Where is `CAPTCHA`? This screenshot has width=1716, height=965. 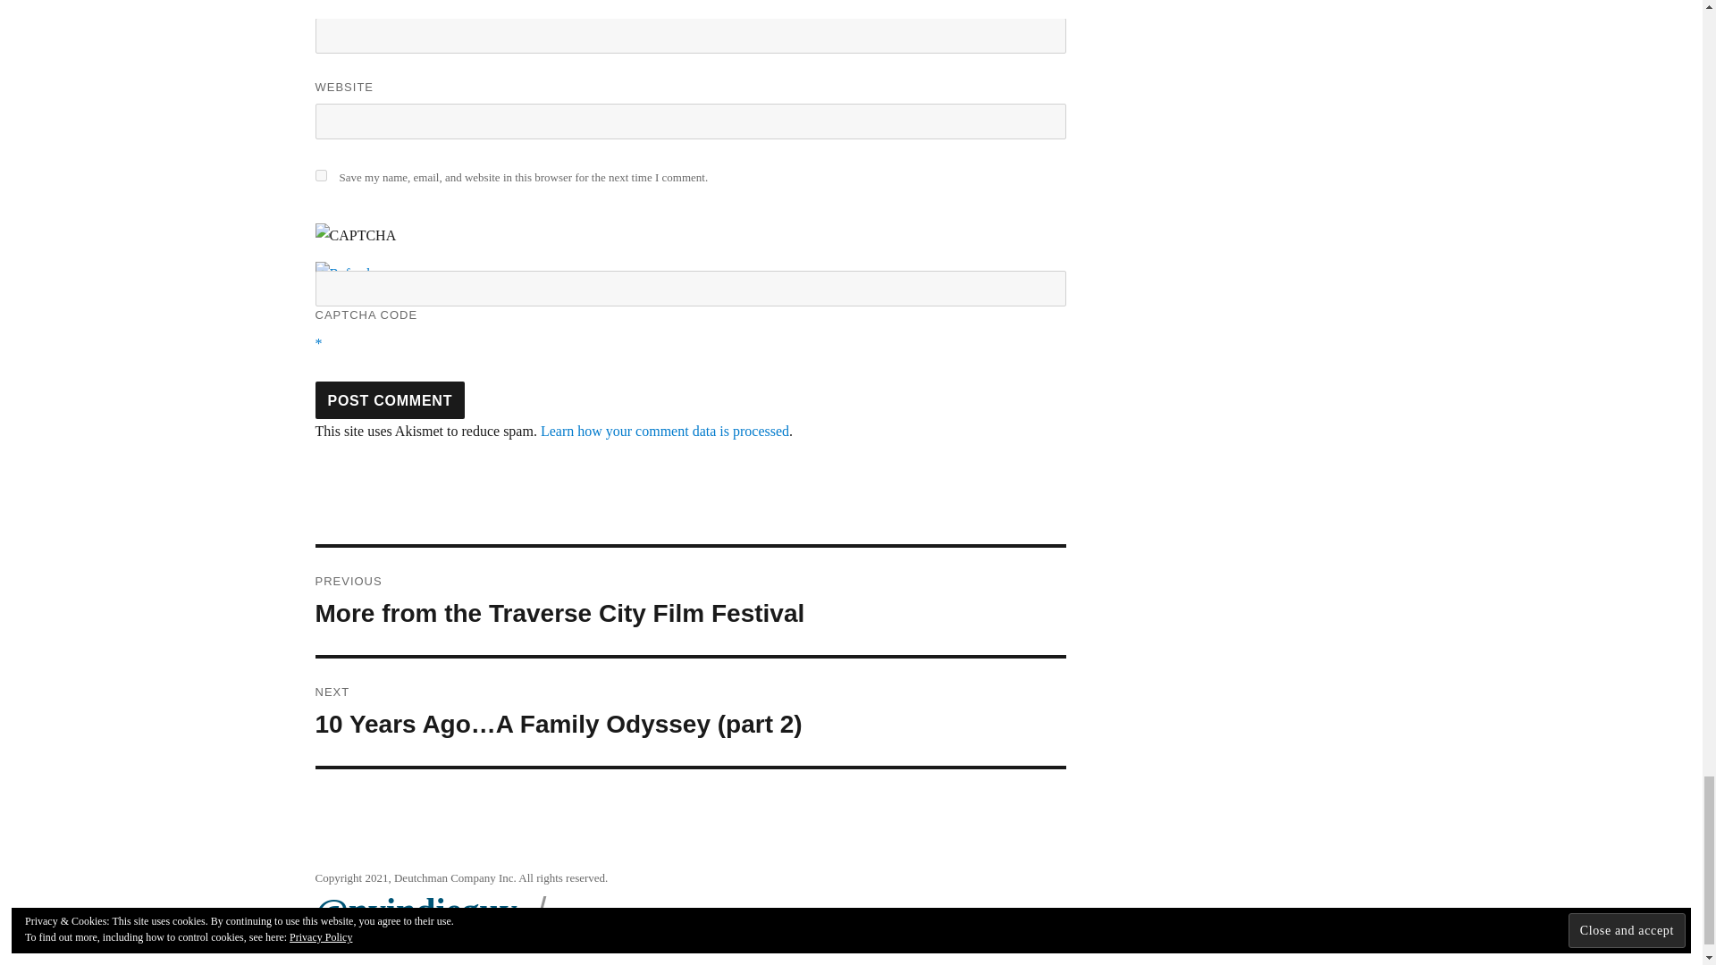 CAPTCHA is located at coordinates (373, 241).